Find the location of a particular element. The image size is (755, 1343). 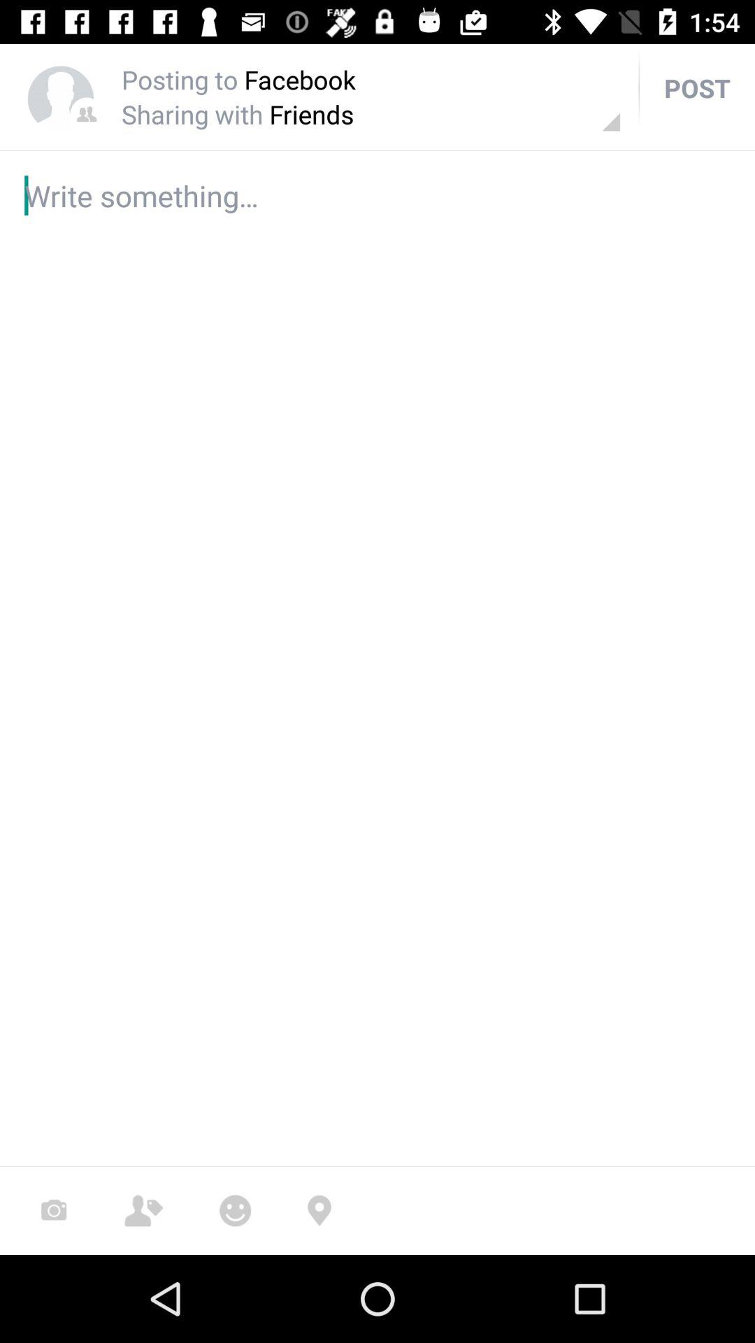

launch the post item is located at coordinates (697, 88).